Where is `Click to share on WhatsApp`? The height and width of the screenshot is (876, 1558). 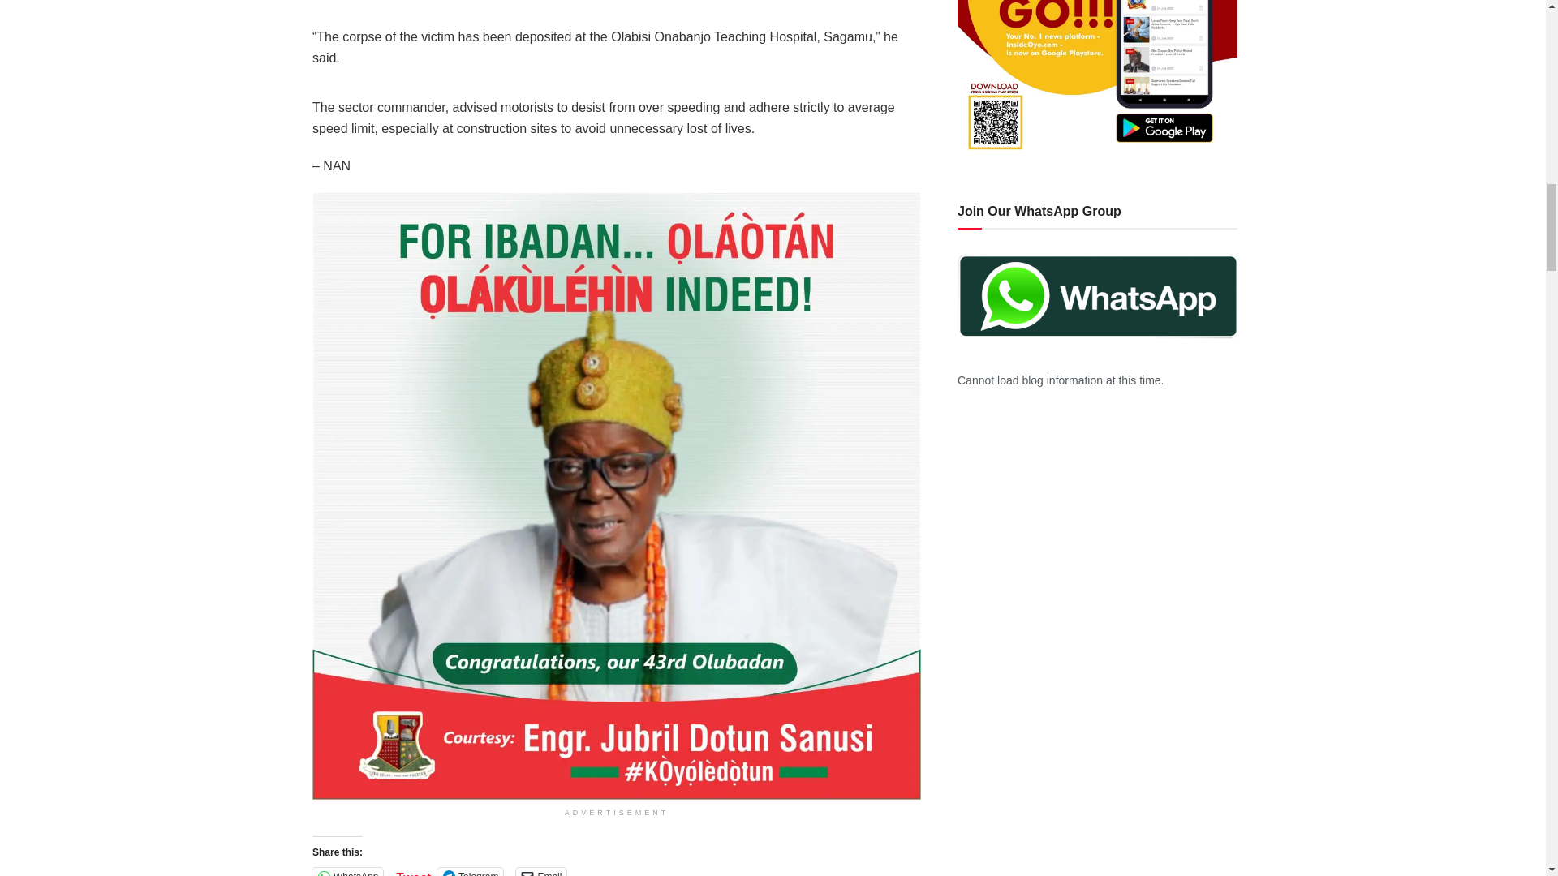 Click to share on WhatsApp is located at coordinates (347, 872).